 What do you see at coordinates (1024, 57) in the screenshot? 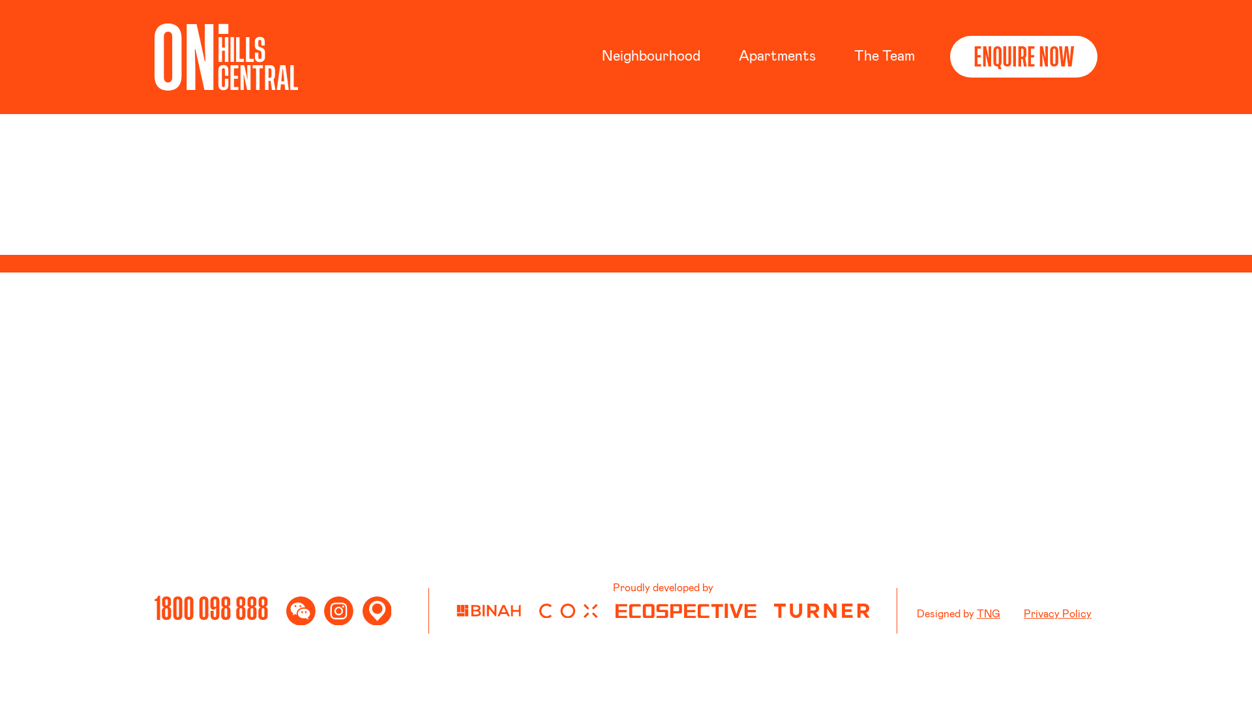
I see `ENQUIRE NOW` at bounding box center [1024, 57].